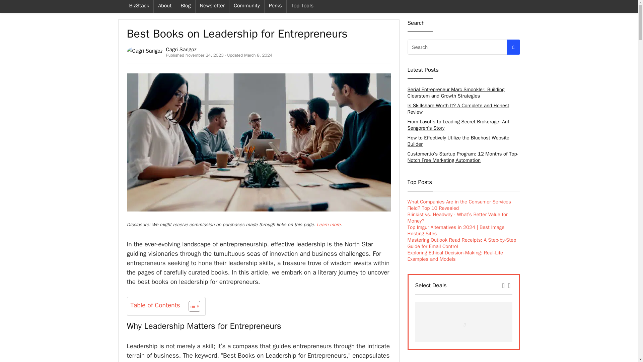 This screenshot has height=362, width=643. What do you see at coordinates (302, 6) in the screenshot?
I see `Top Tools` at bounding box center [302, 6].